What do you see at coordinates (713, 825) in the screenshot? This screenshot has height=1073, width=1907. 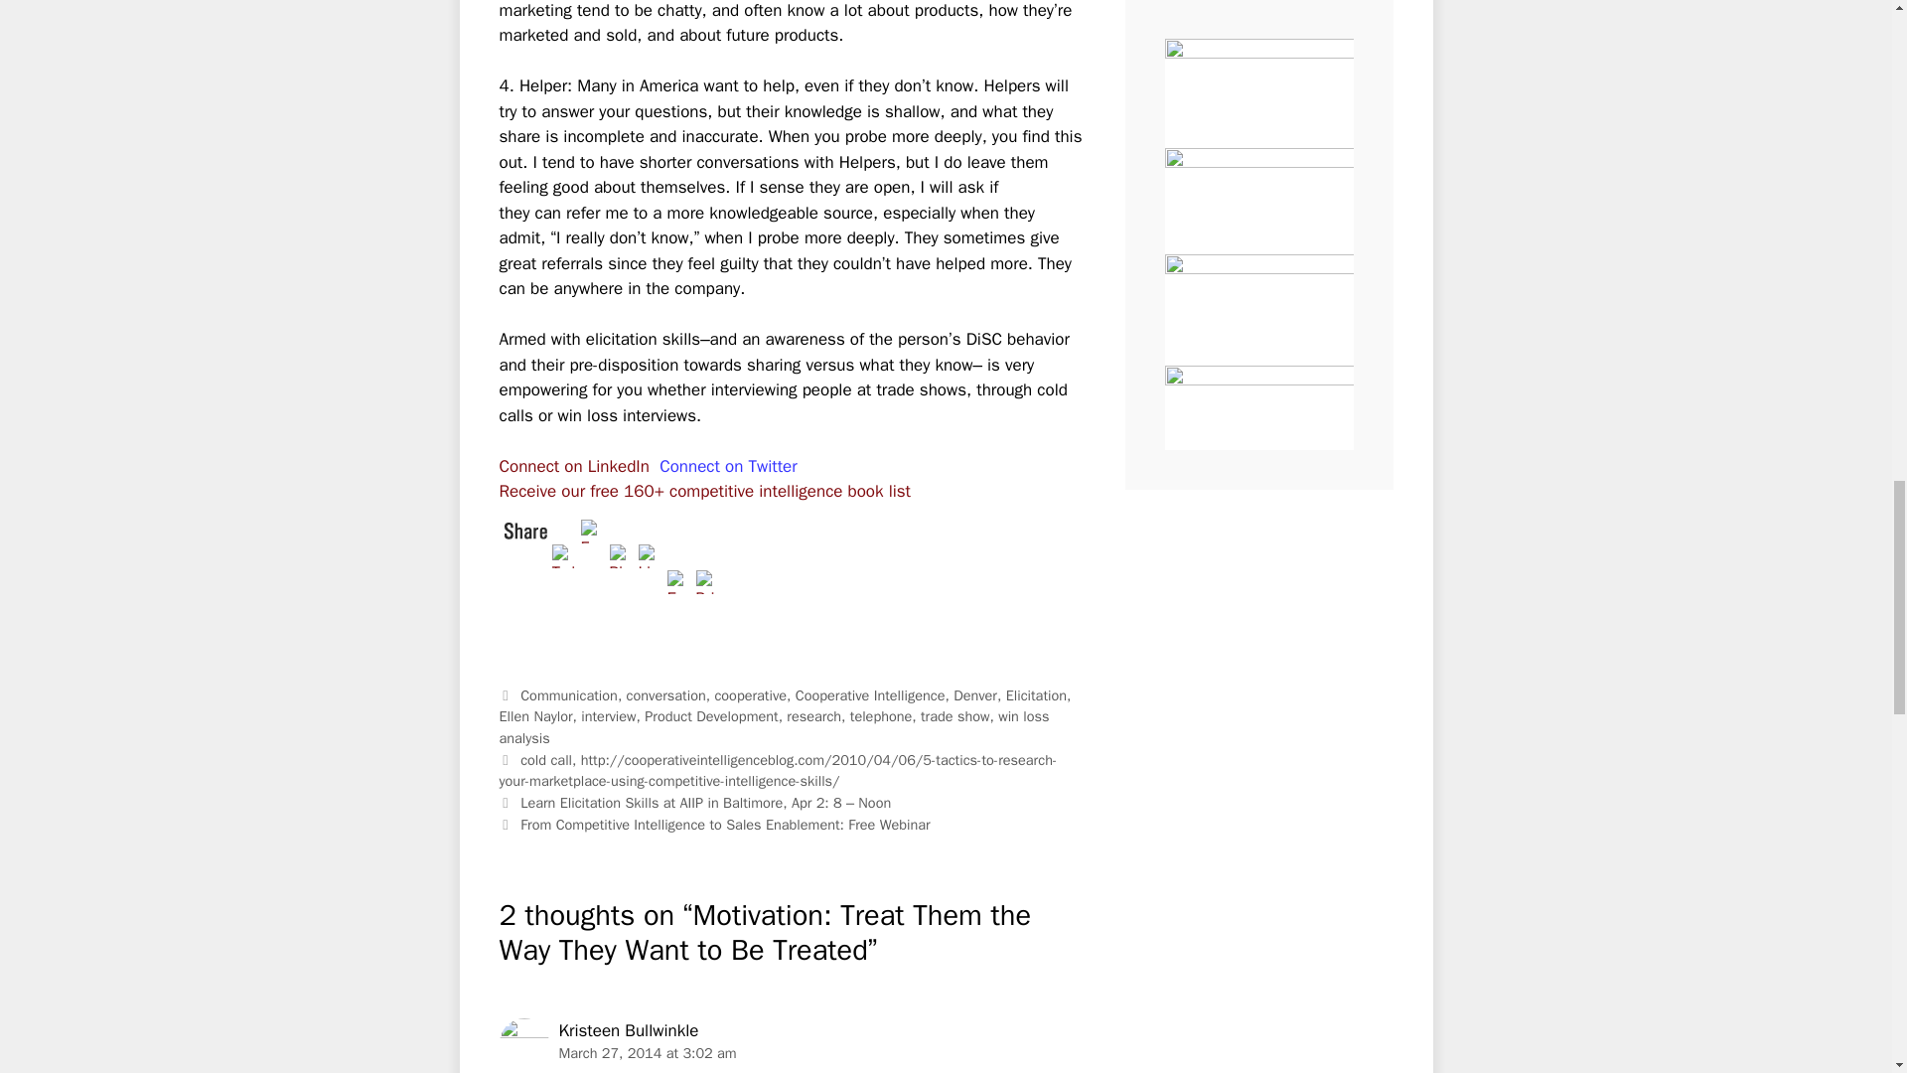 I see `Next` at bounding box center [713, 825].